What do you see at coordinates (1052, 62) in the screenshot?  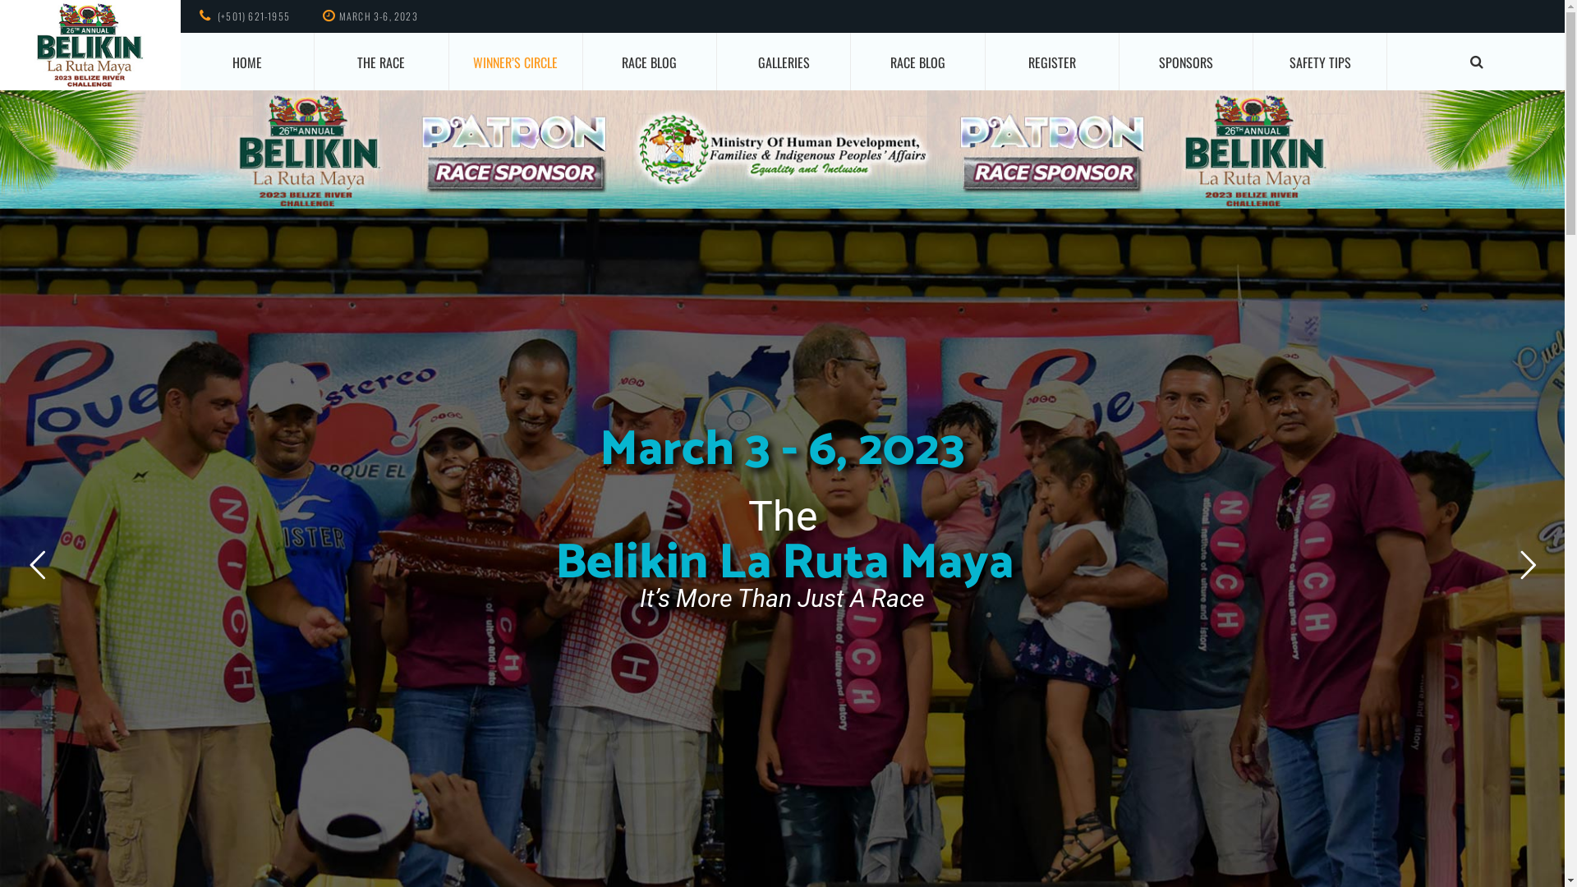 I see `REGISTER` at bounding box center [1052, 62].